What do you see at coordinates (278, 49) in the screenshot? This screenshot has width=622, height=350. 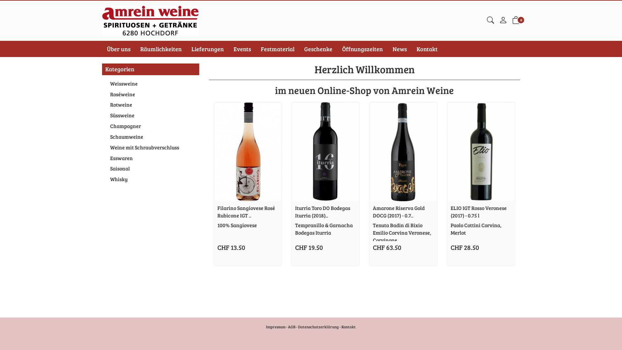 I see `Festmaterial` at bounding box center [278, 49].